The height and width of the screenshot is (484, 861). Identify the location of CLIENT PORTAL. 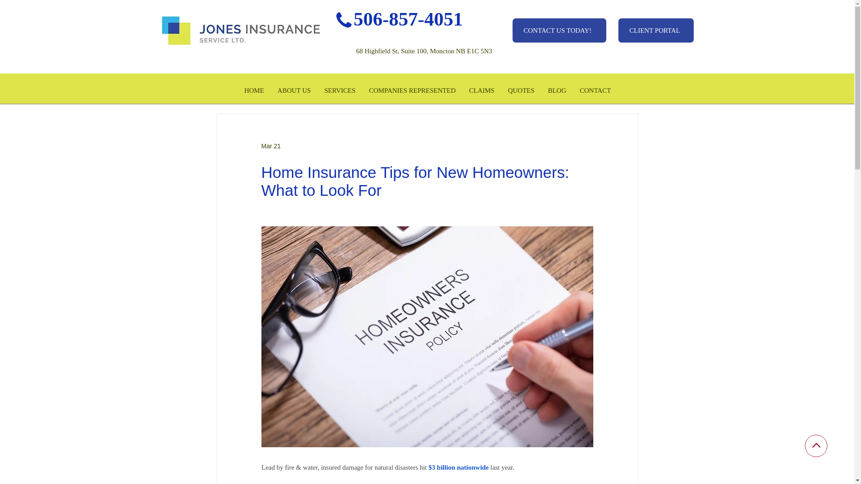
(656, 30).